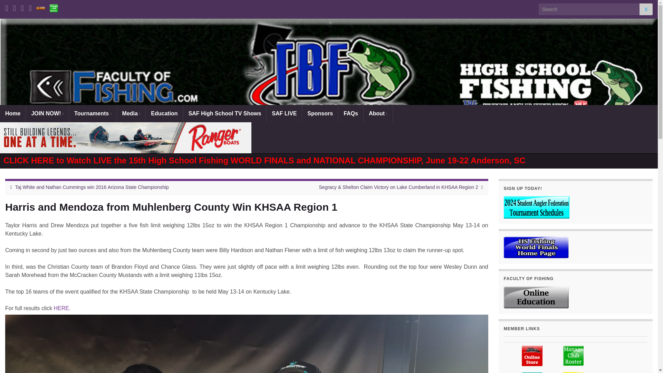  Describe the element at coordinates (13, 113) in the screenshot. I see `Home` at that location.